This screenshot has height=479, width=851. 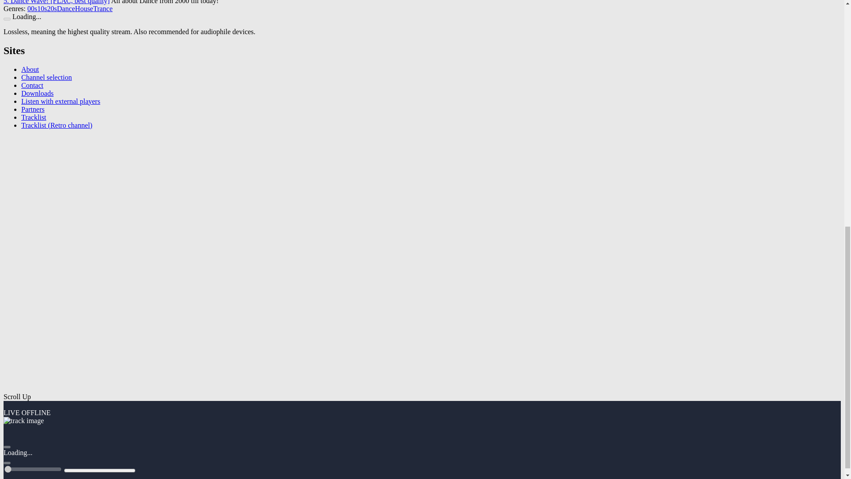 What do you see at coordinates (7, 447) in the screenshot?
I see `Play` at bounding box center [7, 447].